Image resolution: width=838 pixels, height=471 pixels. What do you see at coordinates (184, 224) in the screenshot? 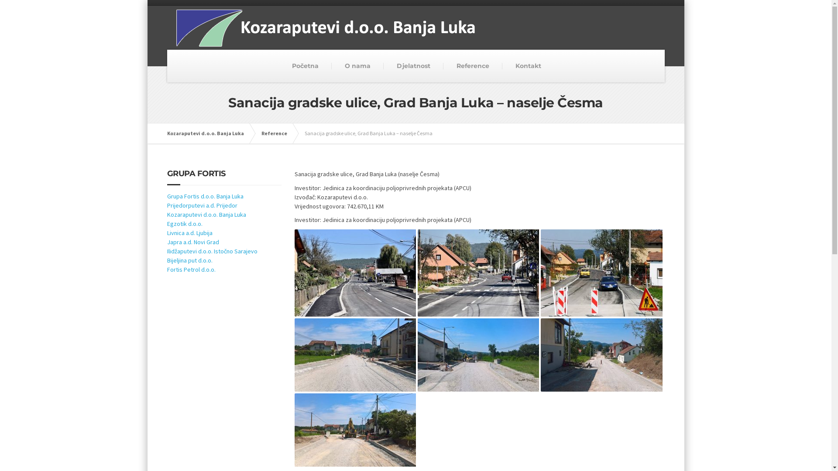
I see `Egzotik d.o.o.` at bounding box center [184, 224].